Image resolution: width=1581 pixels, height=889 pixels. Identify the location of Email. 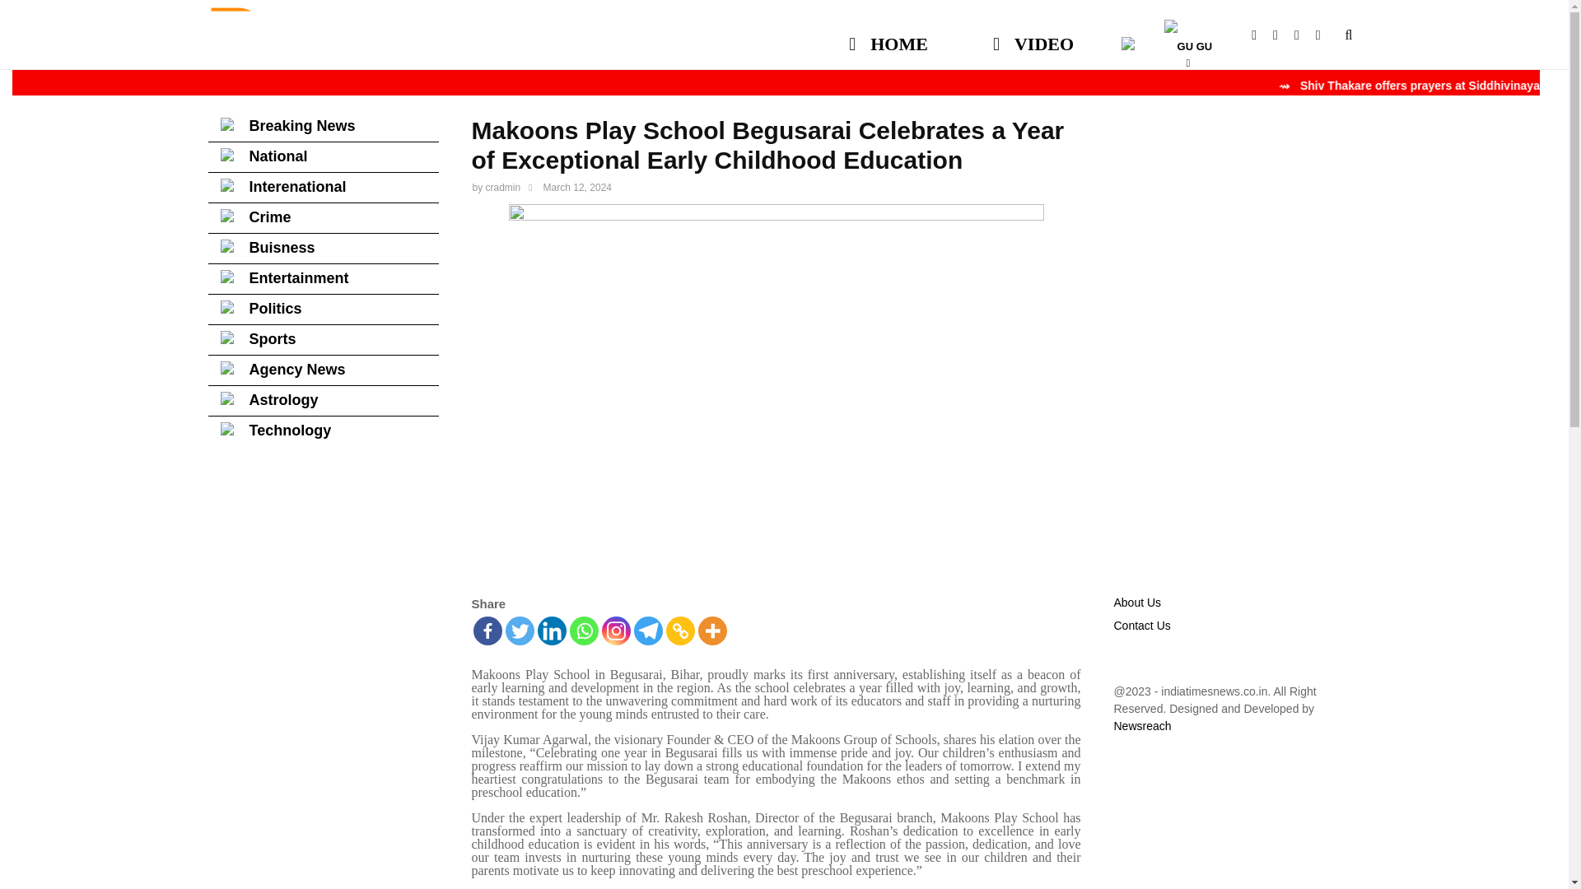
(1304, 35).